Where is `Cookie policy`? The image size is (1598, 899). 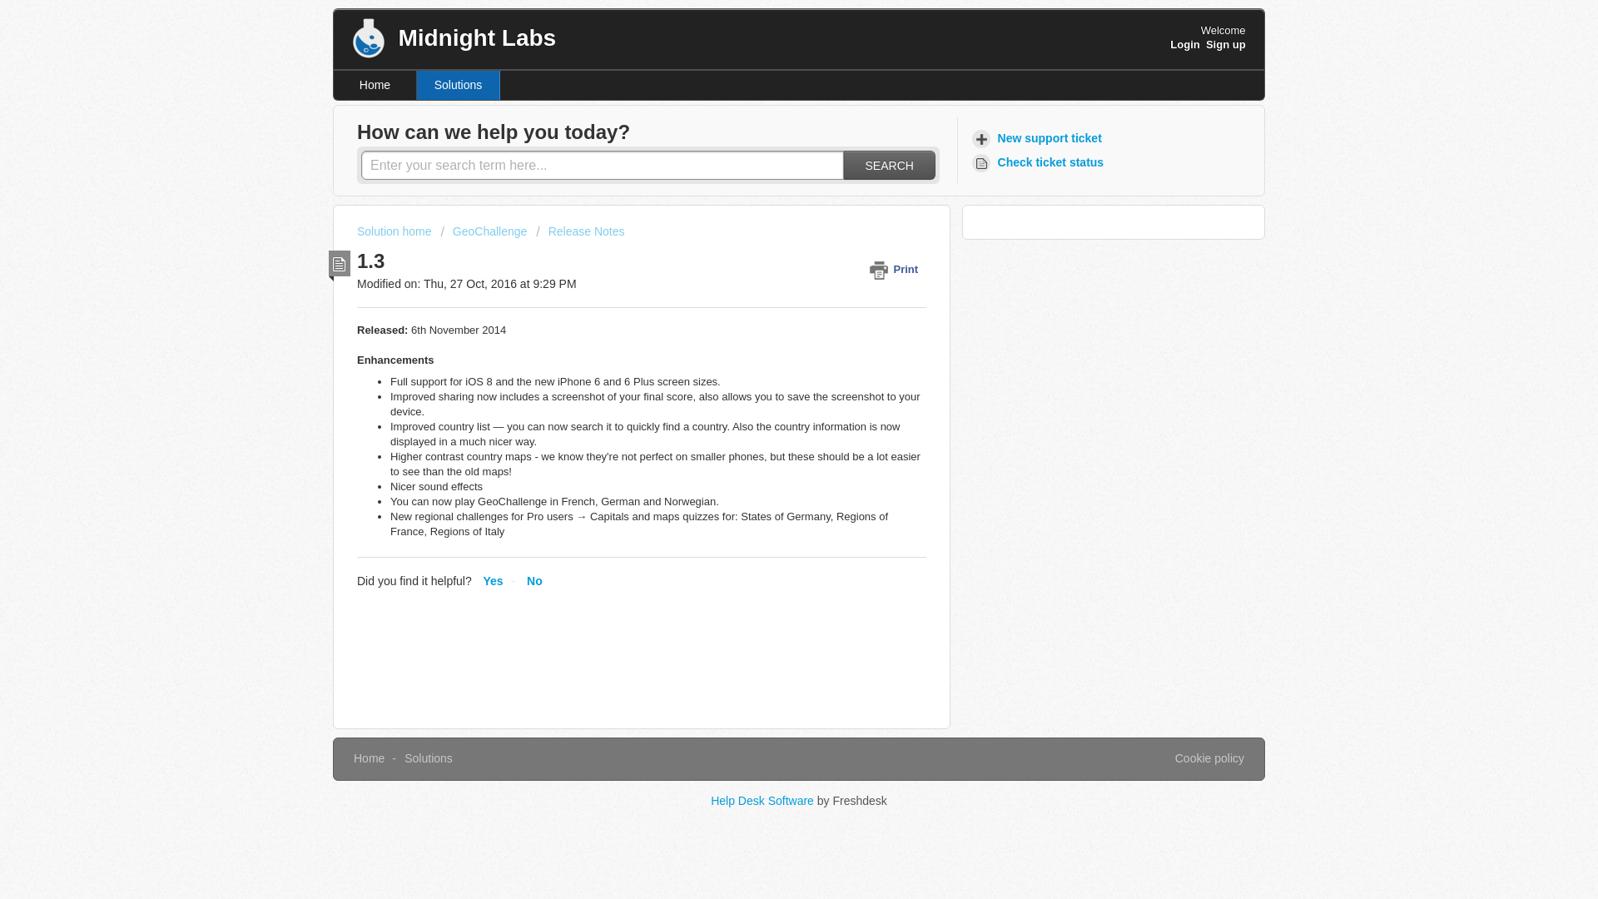 Cookie policy is located at coordinates (1209, 759).